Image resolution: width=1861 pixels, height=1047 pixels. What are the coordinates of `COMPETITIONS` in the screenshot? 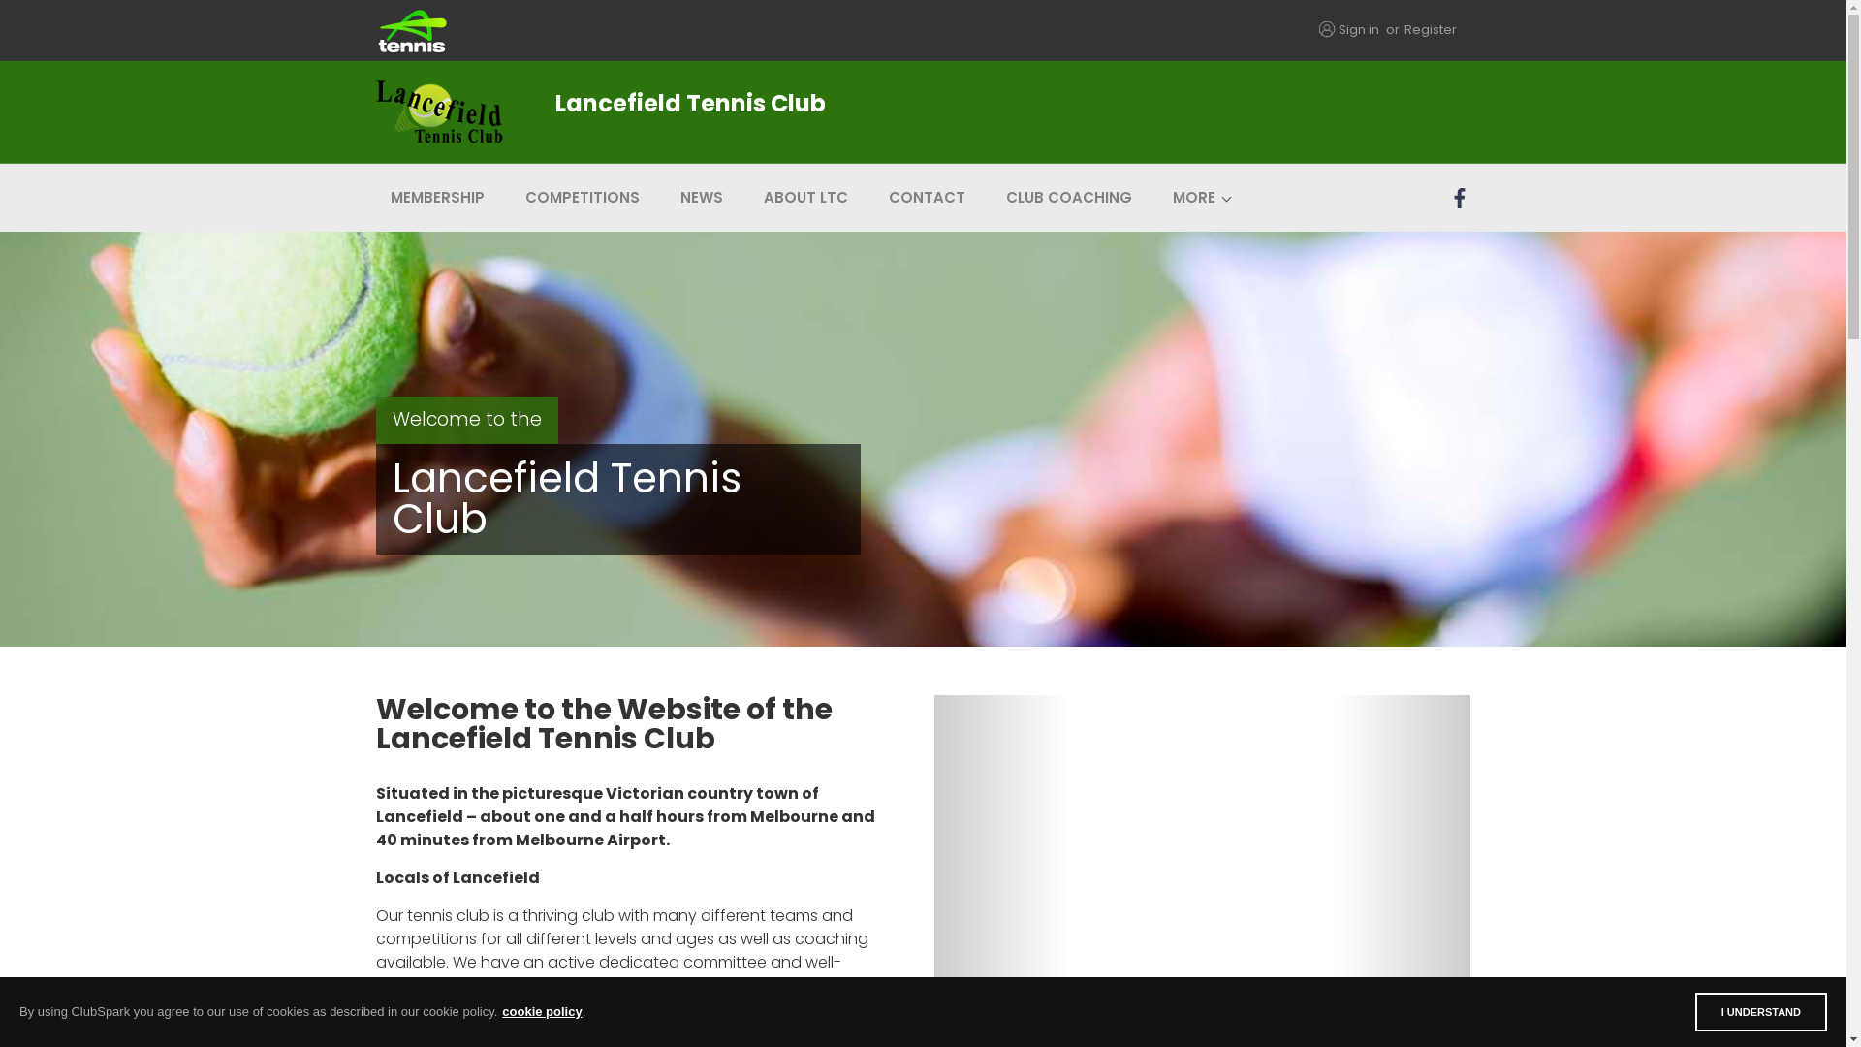 It's located at (582, 198).